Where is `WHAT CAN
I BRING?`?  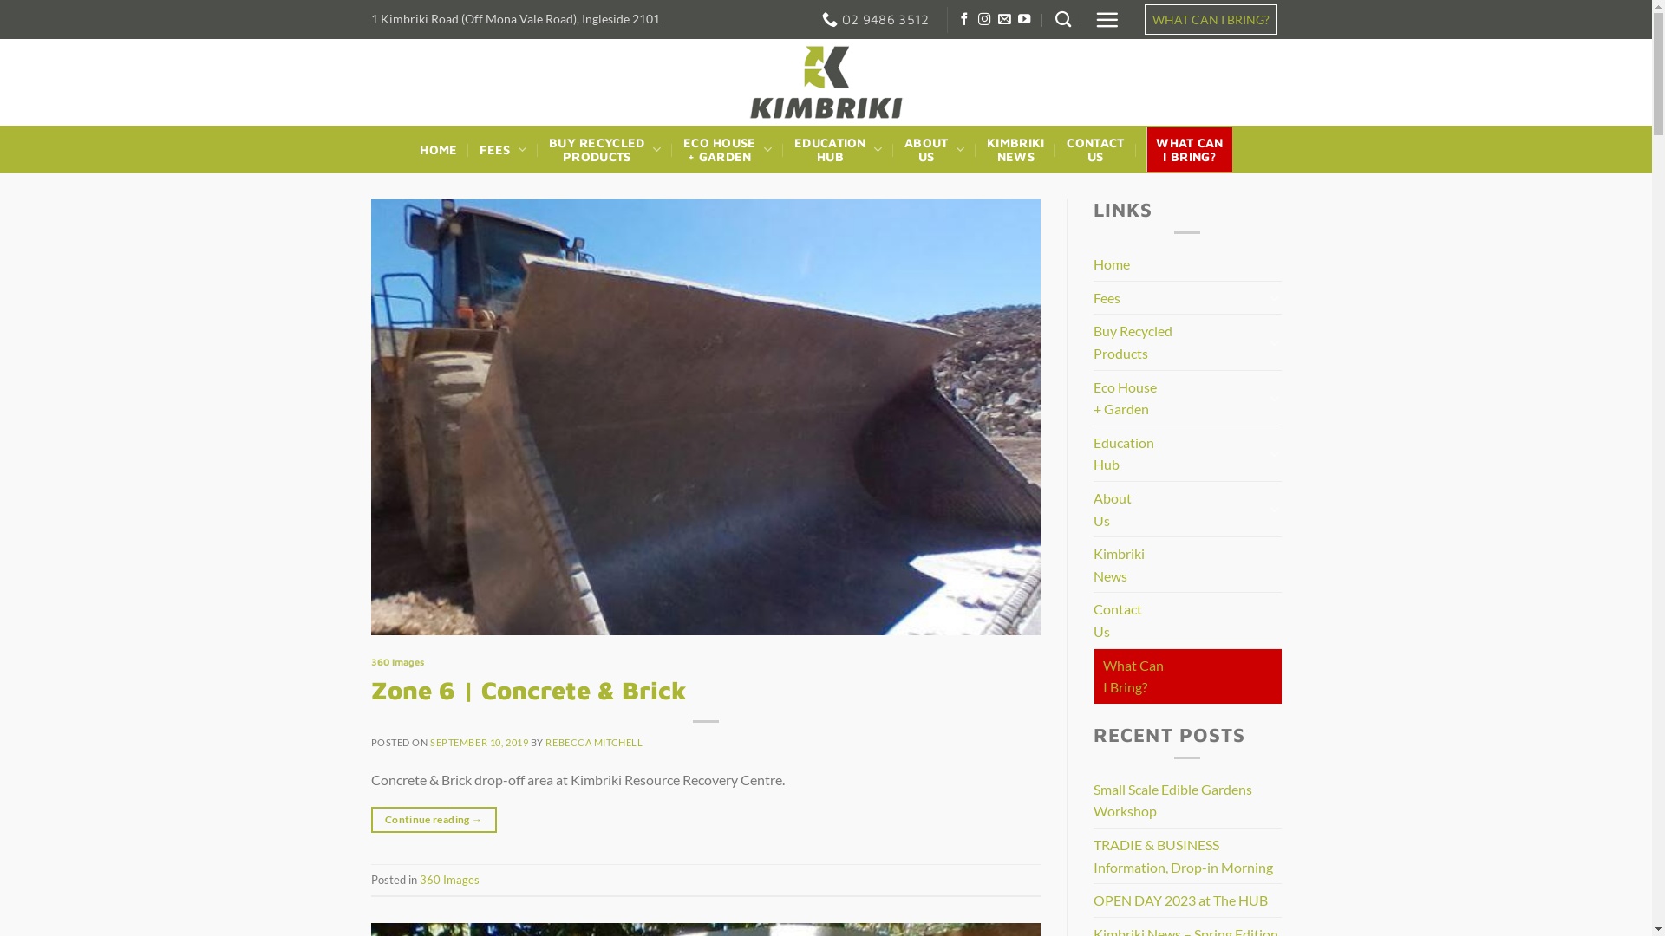
WHAT CAN
I BRING? is located at coordinates (1190, 150).